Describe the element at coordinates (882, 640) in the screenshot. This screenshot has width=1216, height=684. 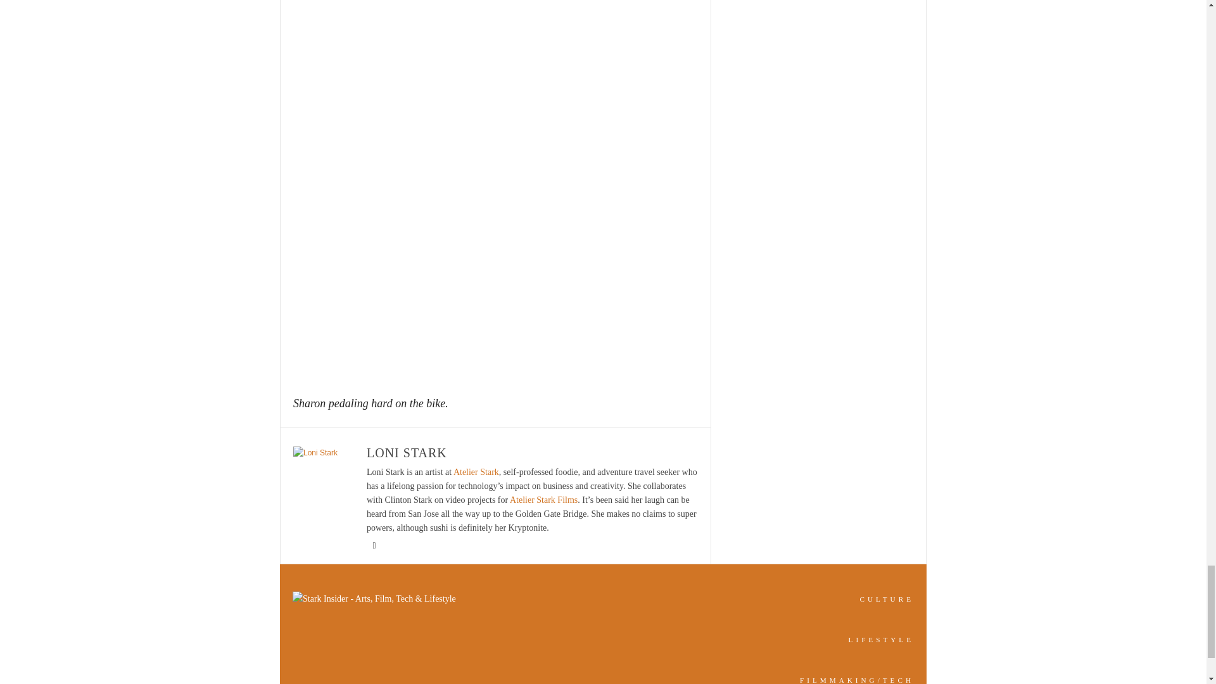
I see `LIFESTYLE` at that location.